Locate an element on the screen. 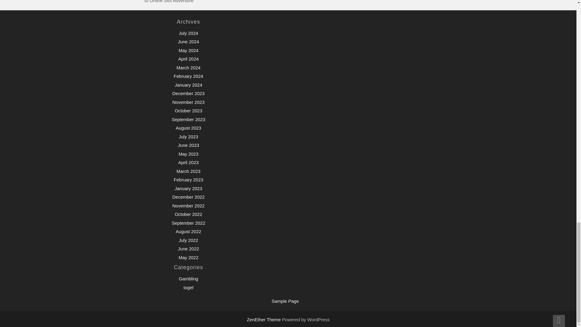  March 2023 is located at coordinates (188, 171).